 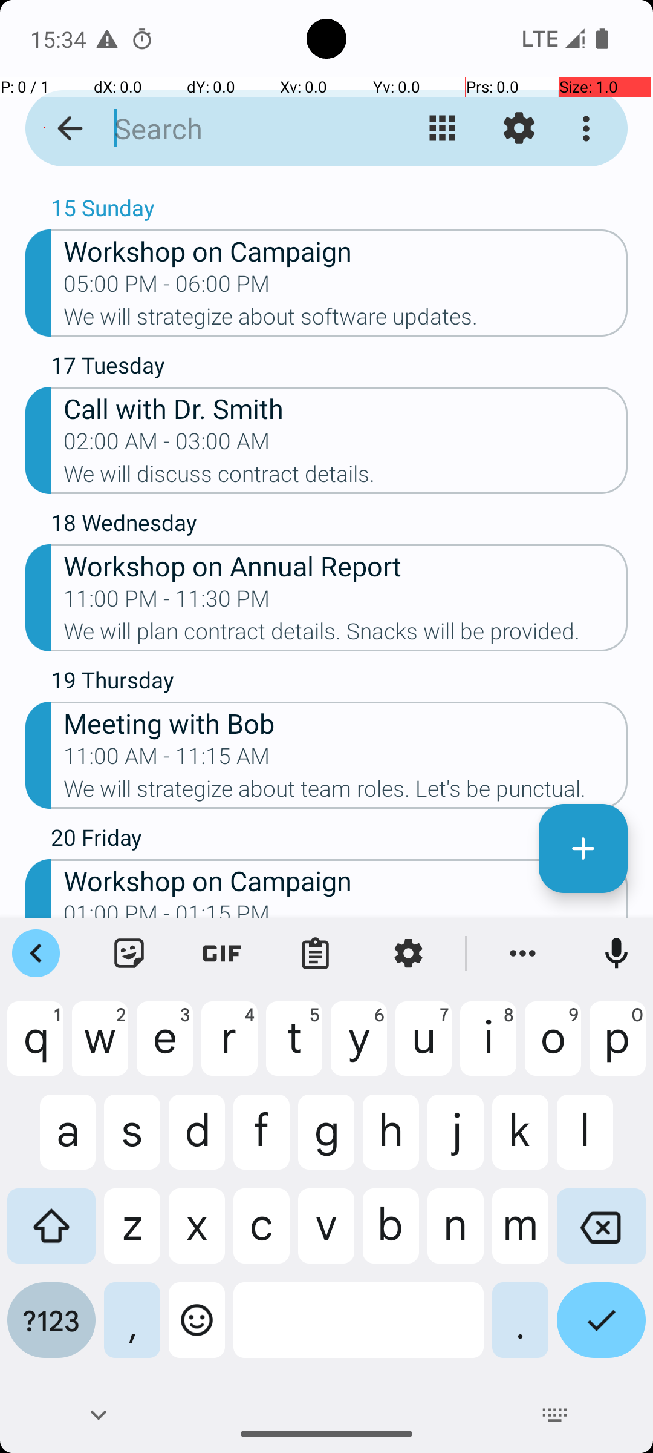 I want to click on We will strategize about team roles. Let's be punctual., so click(x=346, y=792).